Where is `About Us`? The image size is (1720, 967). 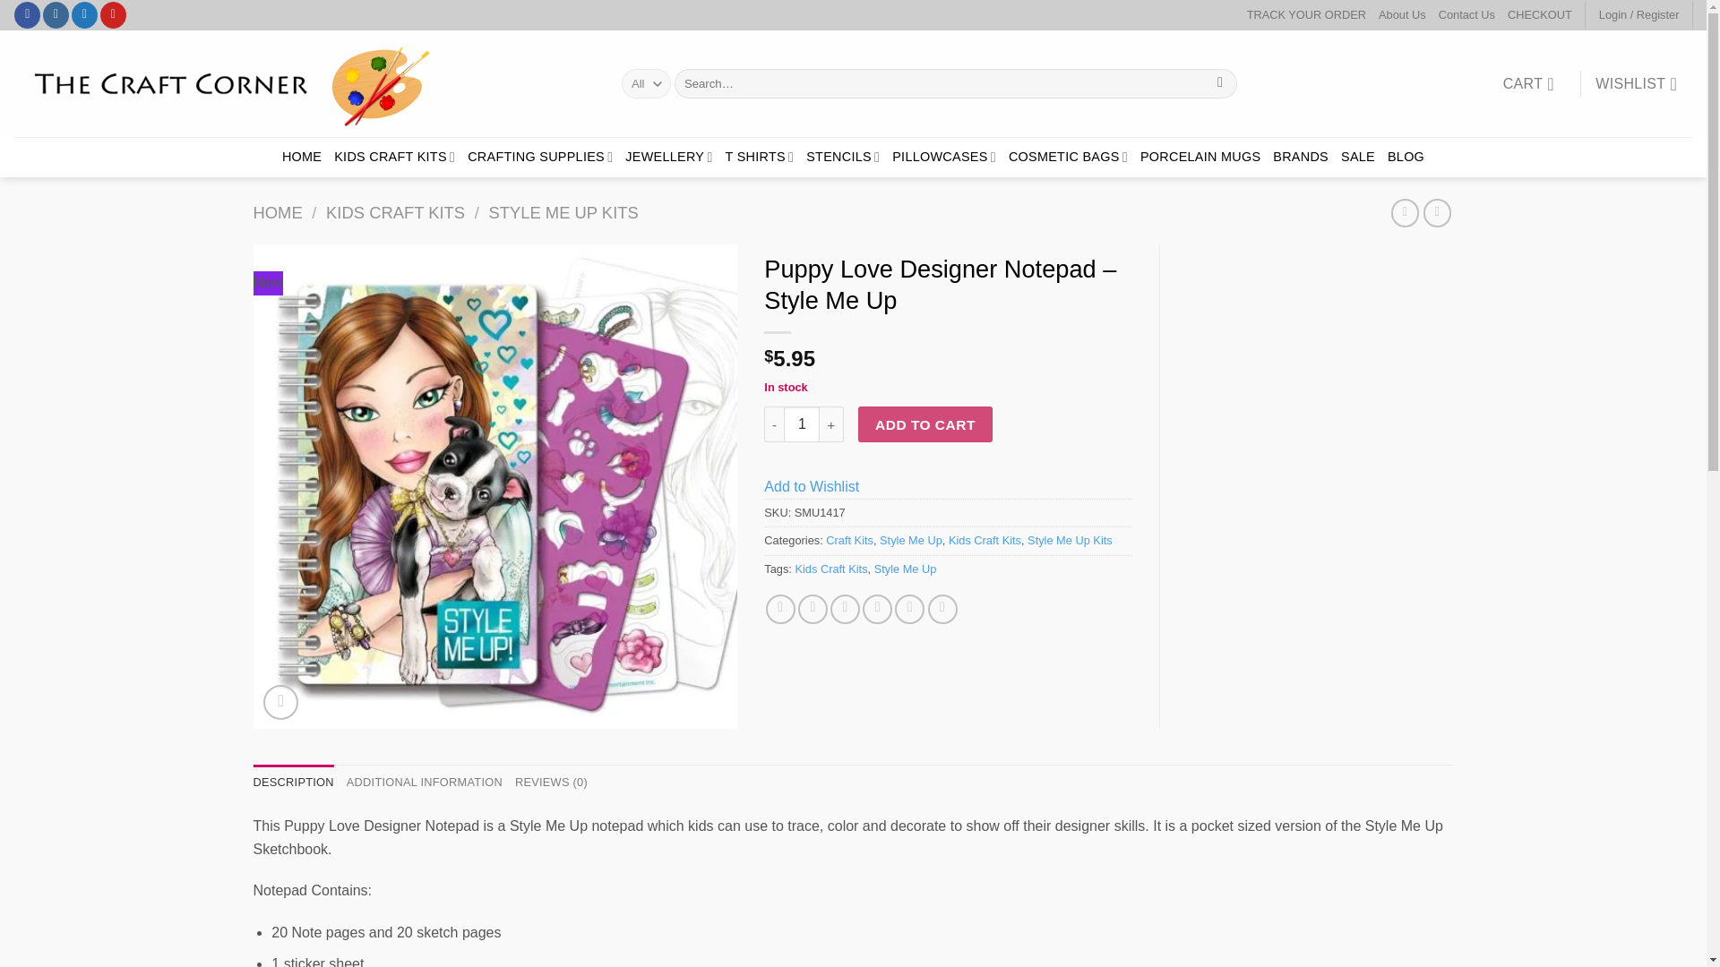 About Us is located at coordinates (1402, 15).